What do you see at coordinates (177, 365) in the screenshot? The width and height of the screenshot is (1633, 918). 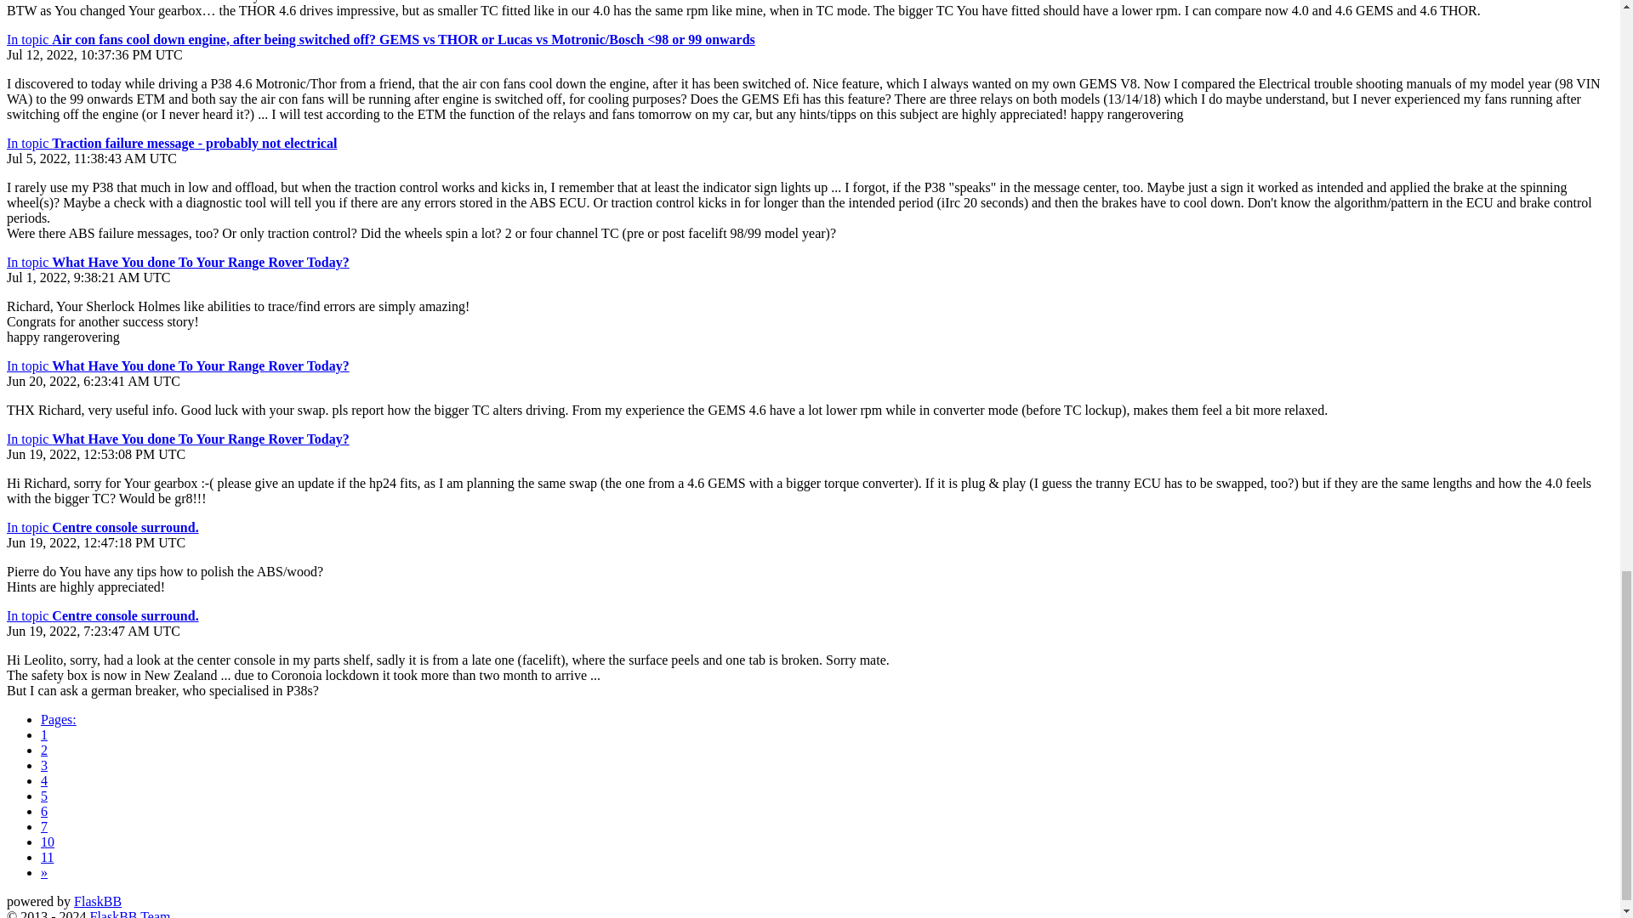 I see `In topic What Have You done To Your Range Rover Today?` at bounding box center [177, 365].